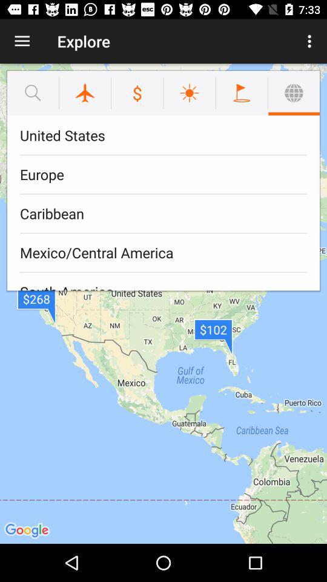 The height and width of the screenshot is (582, 327). What do you see at coordinates (163, 136) in the screenshot?
I see `jump to the united states icon` at bounding box center [163, 136].